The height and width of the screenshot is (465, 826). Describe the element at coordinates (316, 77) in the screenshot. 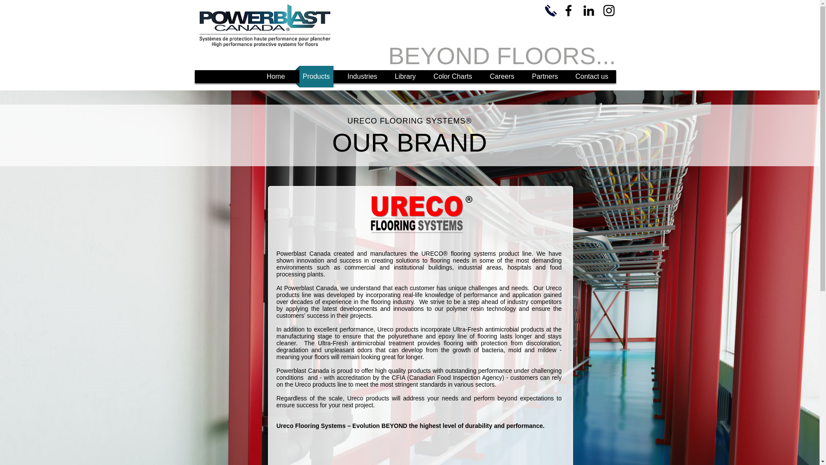

I see `Products` at that location.